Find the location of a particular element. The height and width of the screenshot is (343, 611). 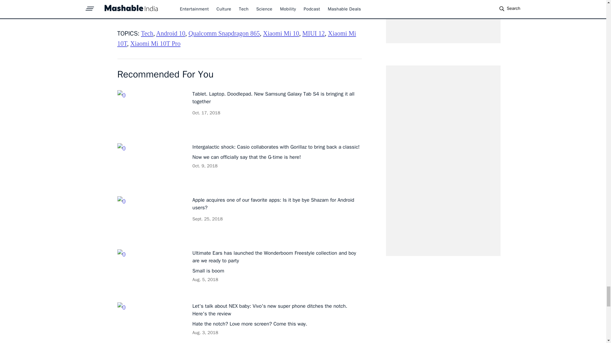

Xiaomi Mi 10T is located at coordinates (236, 38).